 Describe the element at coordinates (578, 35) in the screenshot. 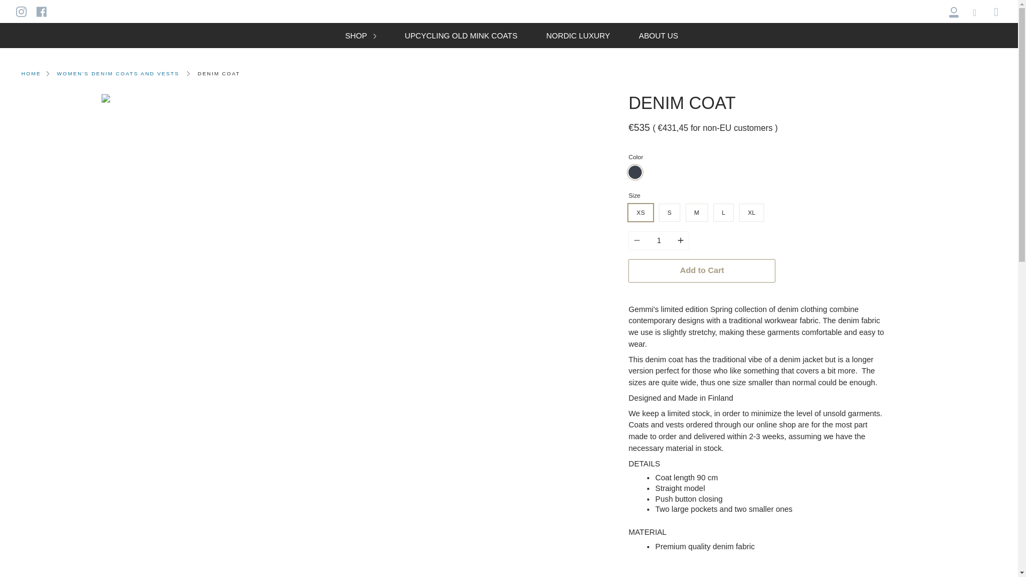

I see `NORDIC LUXURY` at that location.